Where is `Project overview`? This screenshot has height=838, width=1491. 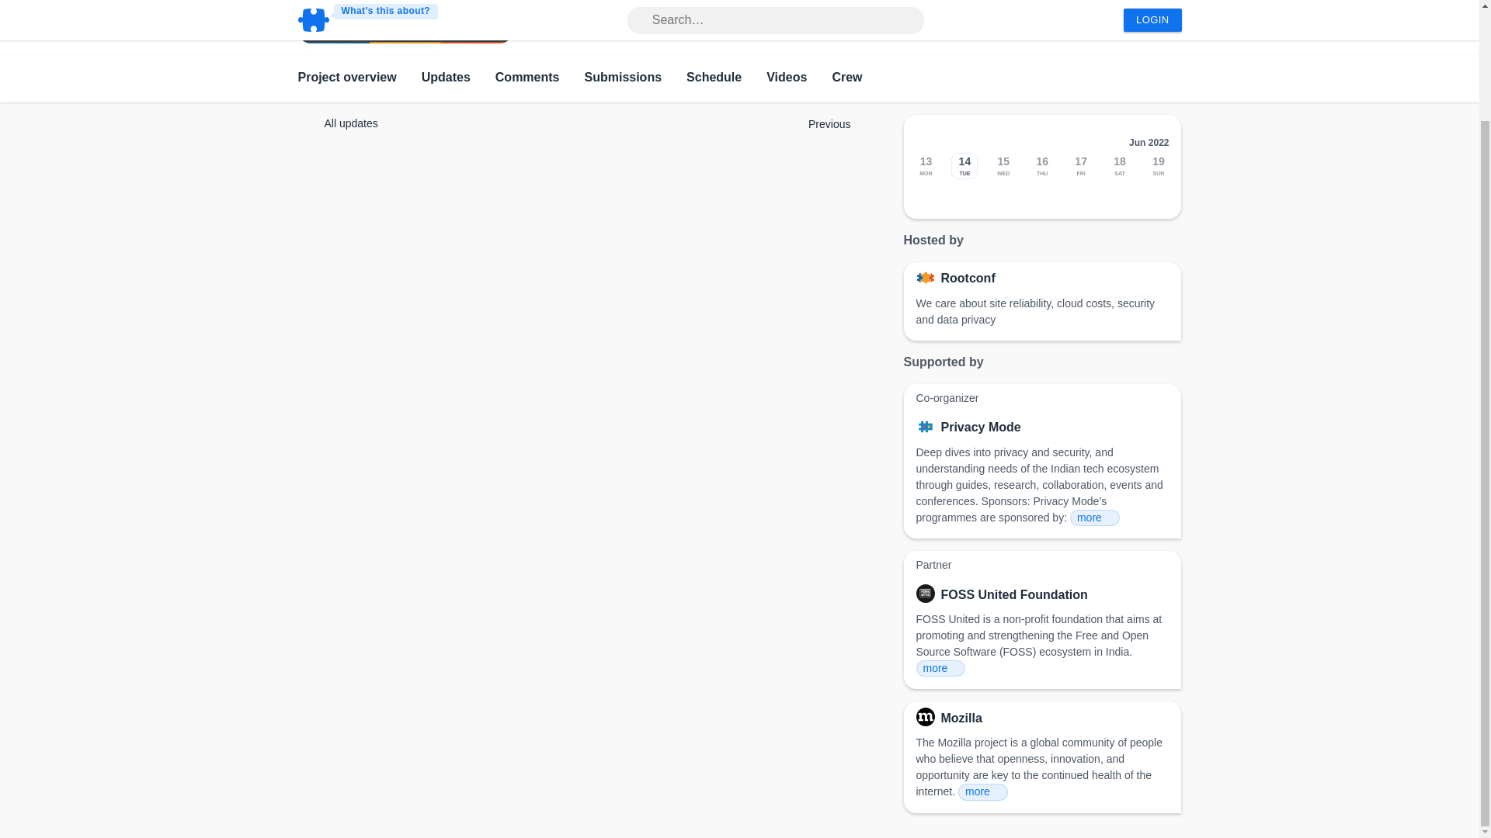 Project overview is located at coordinates (347, 79).